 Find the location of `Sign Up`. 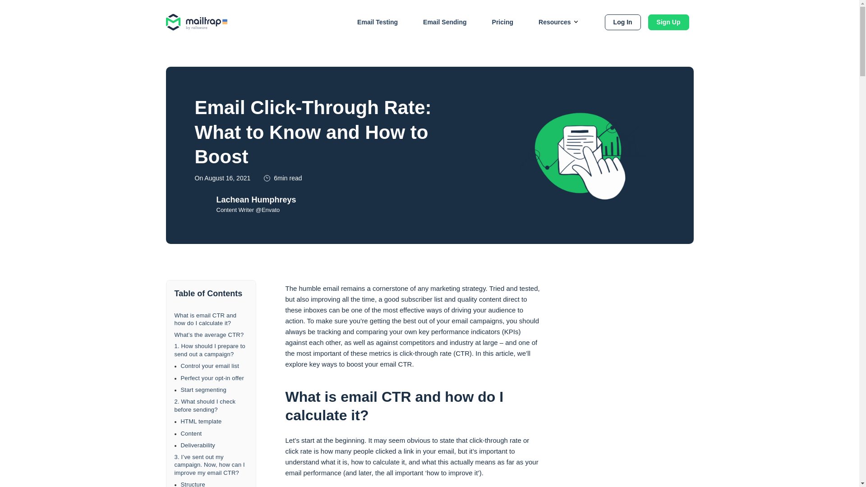

Sign Up is located at coordinates (668, 23).